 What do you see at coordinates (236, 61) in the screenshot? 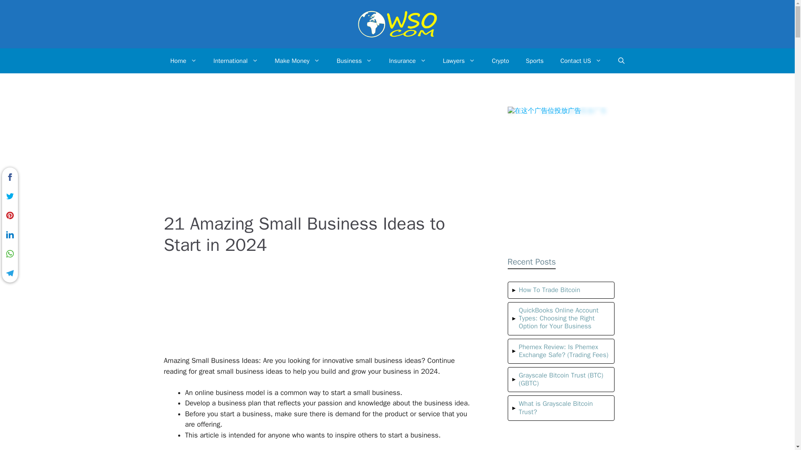
I see `International` at bounding box center [236, 61].